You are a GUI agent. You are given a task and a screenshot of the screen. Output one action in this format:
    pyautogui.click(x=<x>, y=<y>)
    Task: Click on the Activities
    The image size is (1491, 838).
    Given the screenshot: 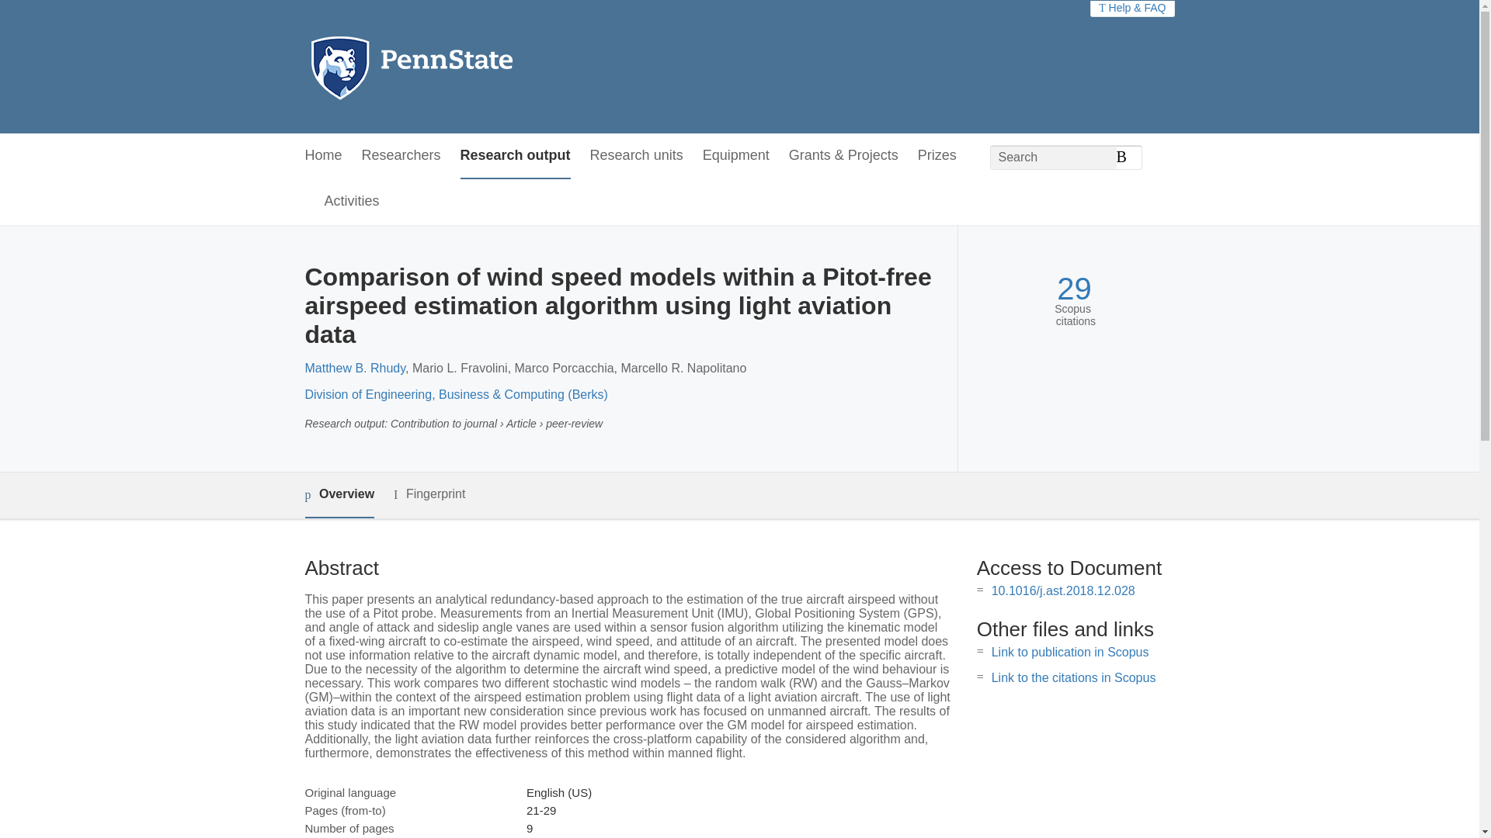 What is the action you would take?
    pyautogui.click(x=353, y=202)
    